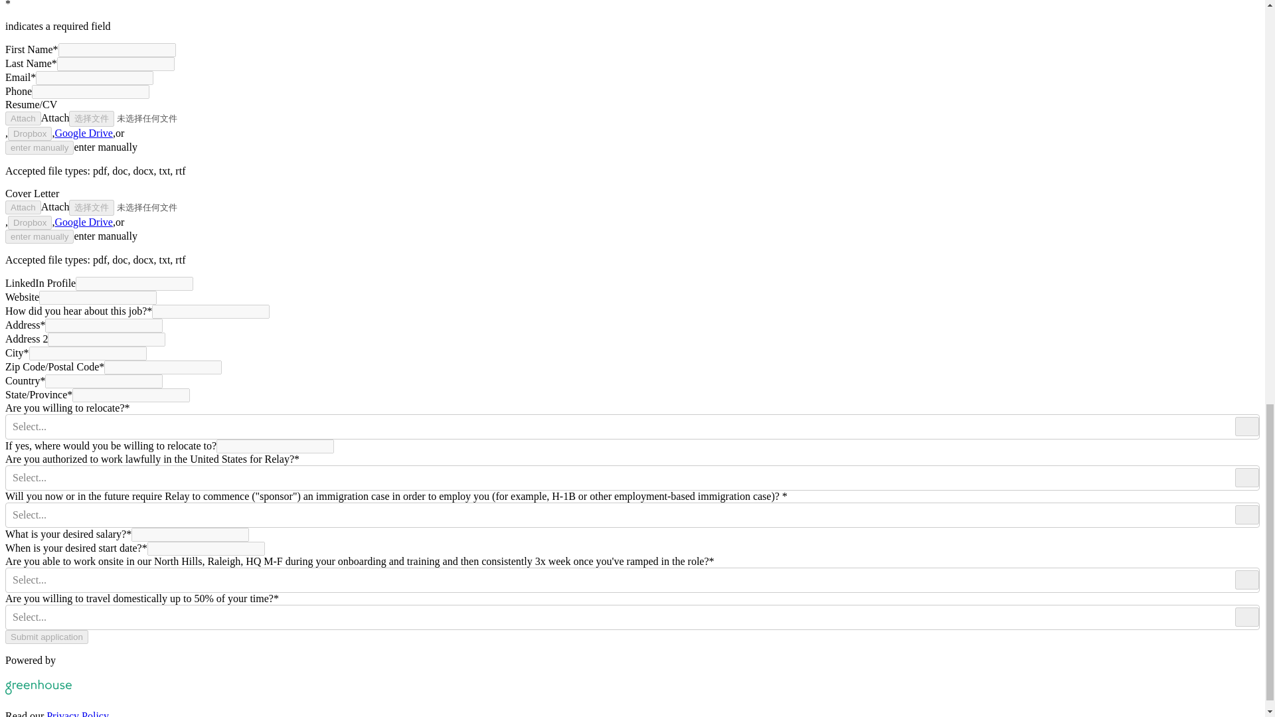 The height and width of the screenshot is (717, 1275). Describe the element at coordinates (23, 207) in the screenshot. I see `Attach` at that location.